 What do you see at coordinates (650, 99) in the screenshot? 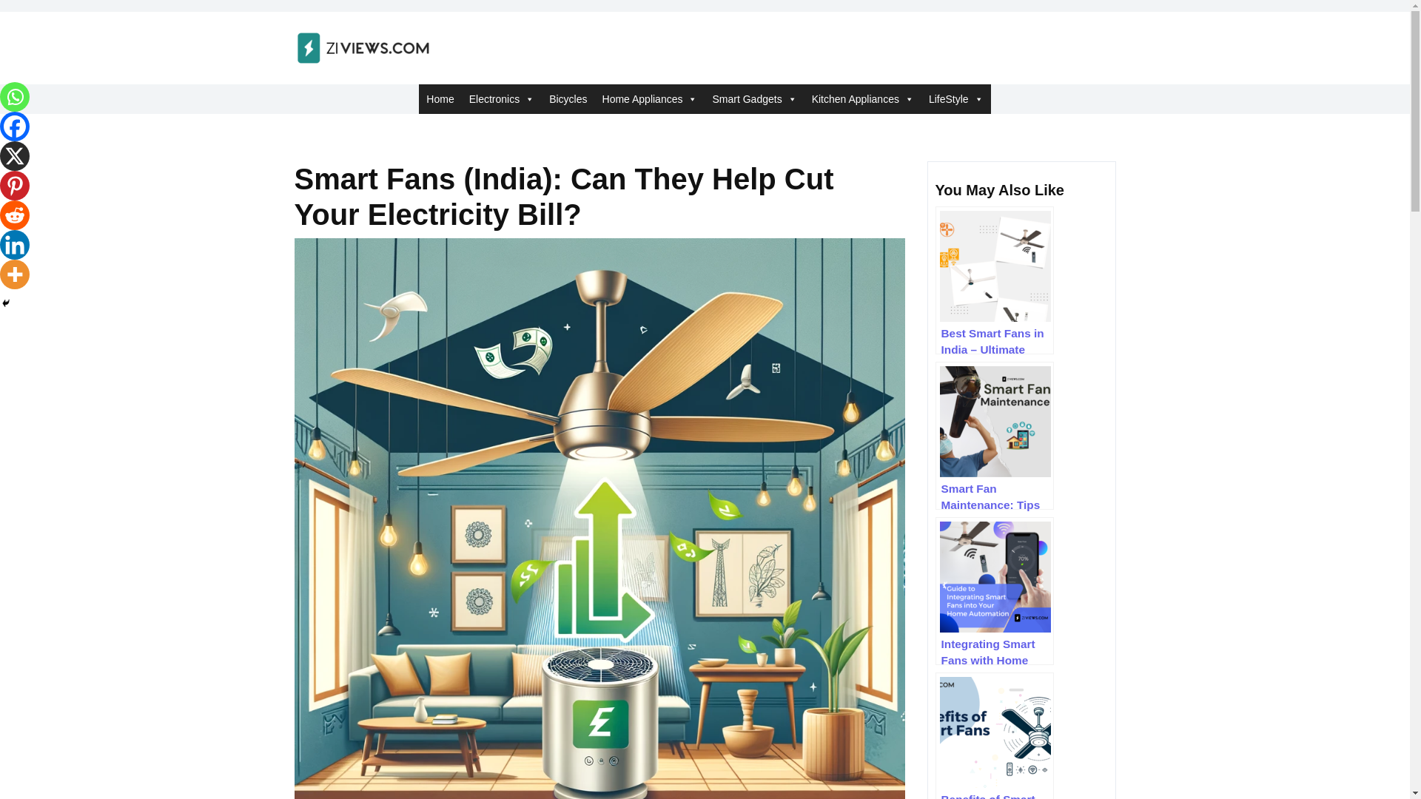
I see `Home Appliances` at bounding box center [650, 99].